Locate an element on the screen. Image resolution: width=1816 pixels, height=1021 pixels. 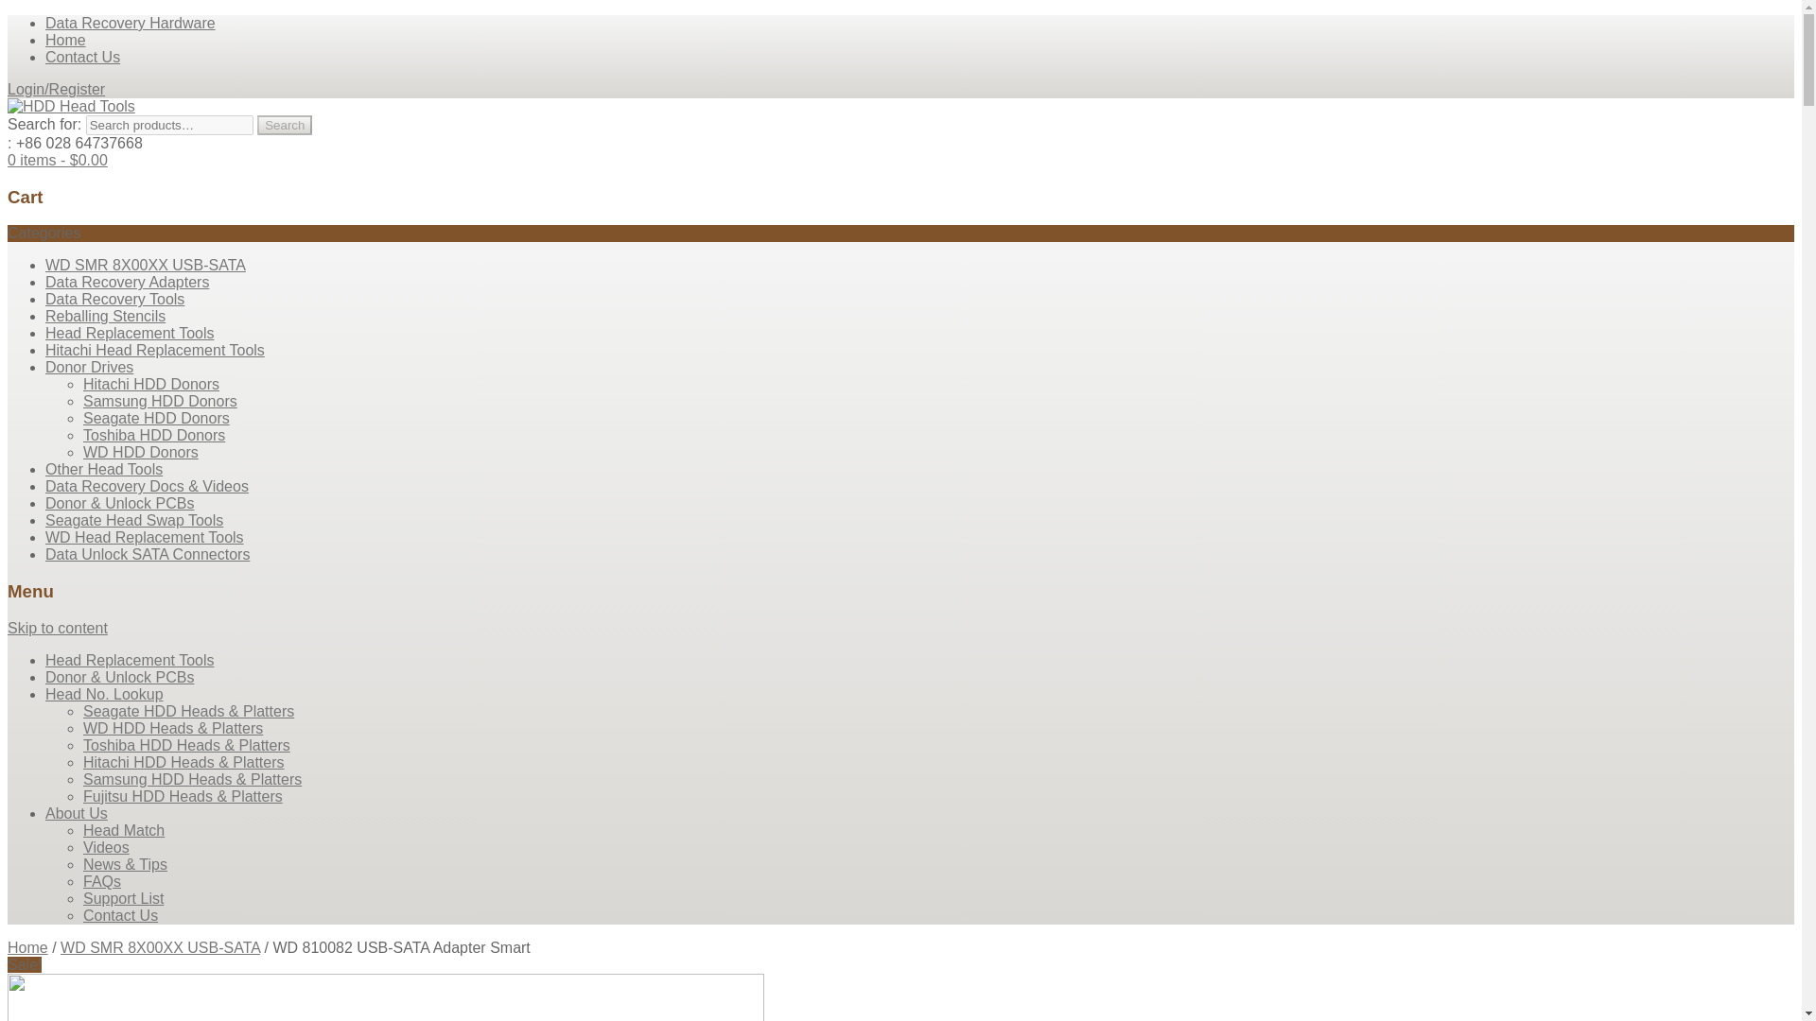
Toshiba HDD Donors is located at coordinates (154, 435).